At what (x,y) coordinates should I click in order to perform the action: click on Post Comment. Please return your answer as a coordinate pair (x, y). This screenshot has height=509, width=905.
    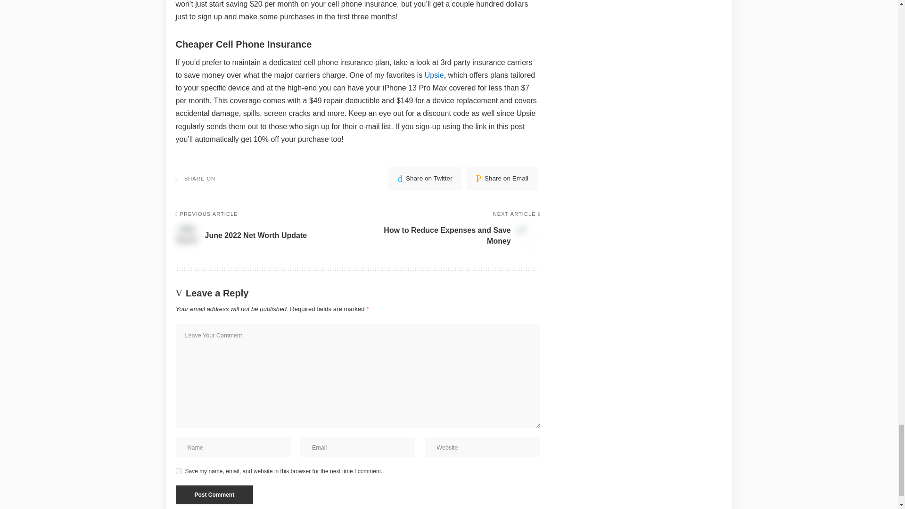
    Looking at the image, I should click on (214, 495).